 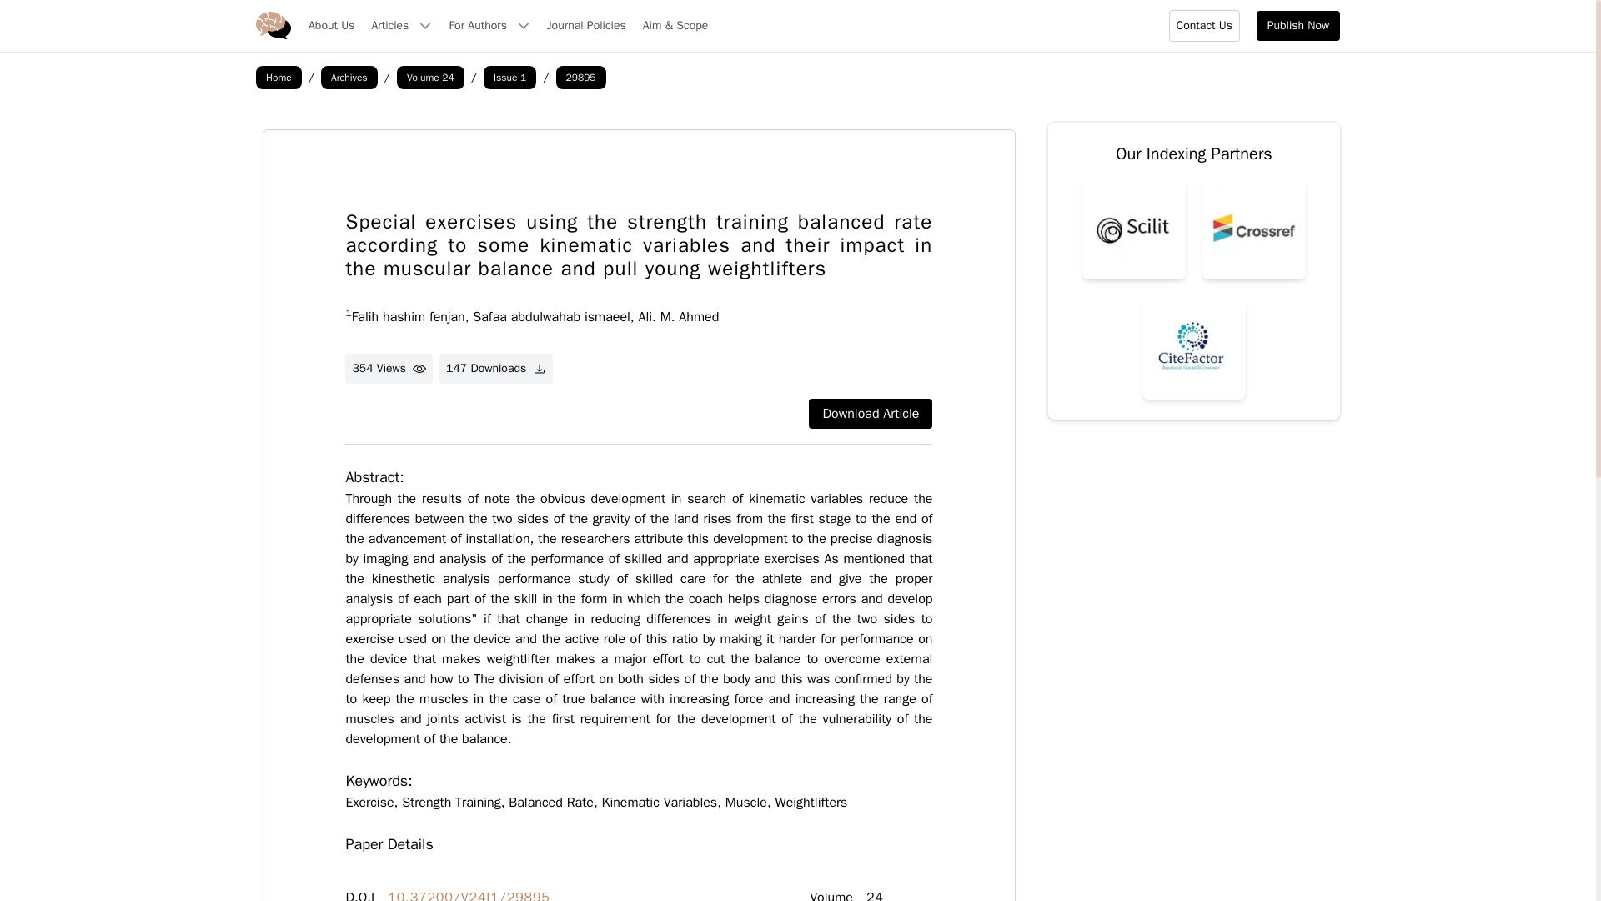 I want to click on Journal Policies, so click(x=586, y=25).